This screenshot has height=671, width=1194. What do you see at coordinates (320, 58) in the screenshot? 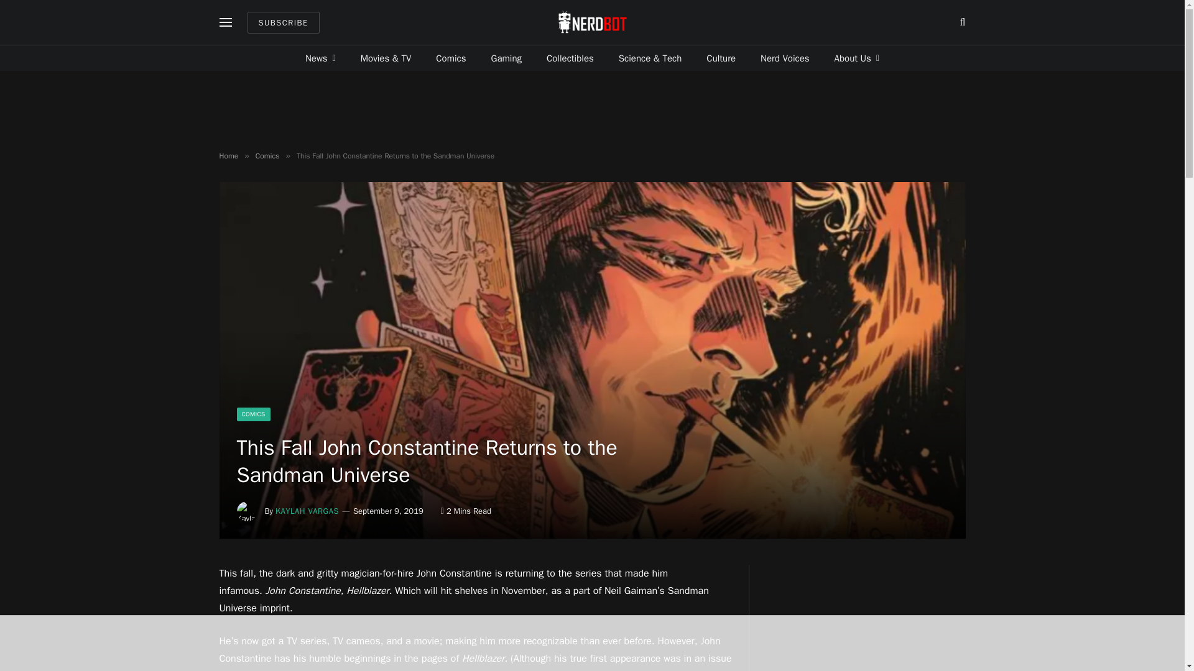
I see `News` at bounding box center [320, 58].